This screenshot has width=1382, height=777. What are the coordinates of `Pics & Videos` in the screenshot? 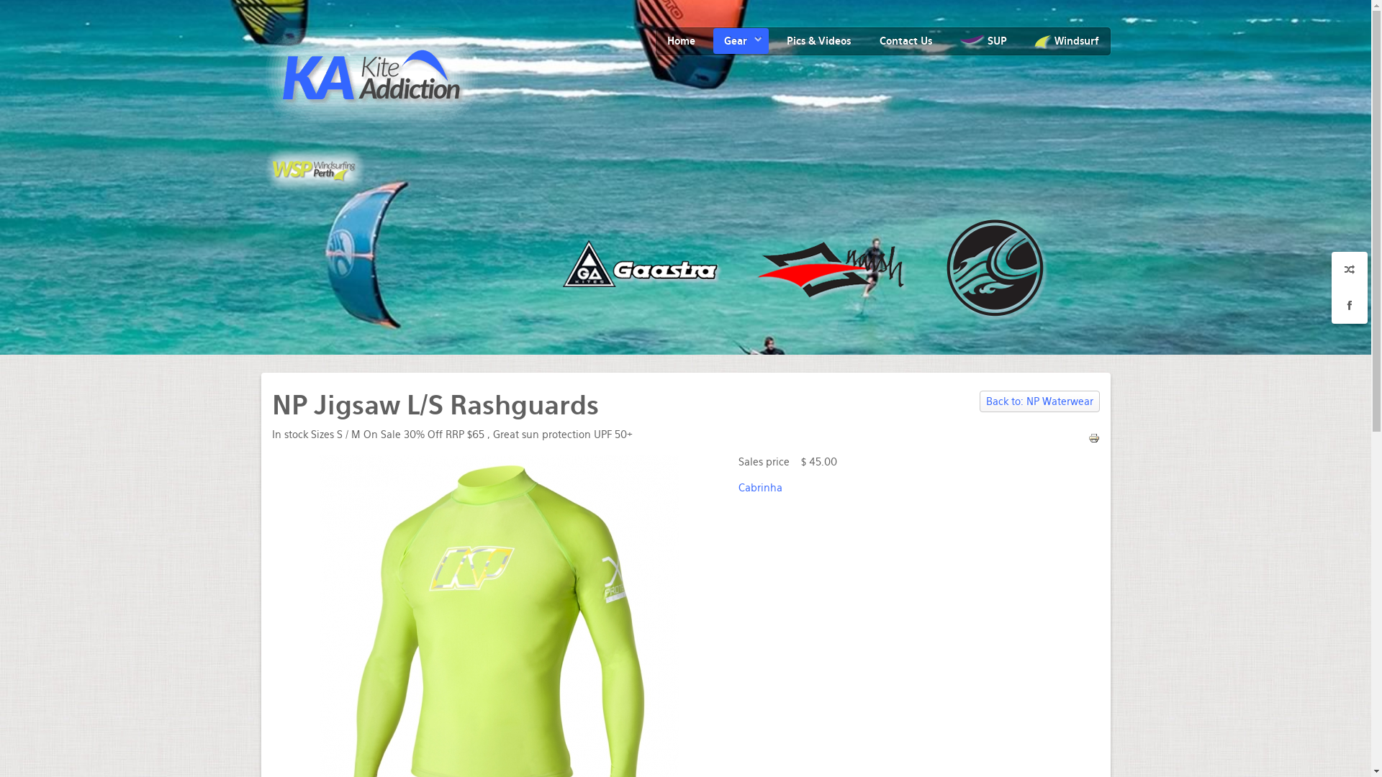 It's located at (819, 40).